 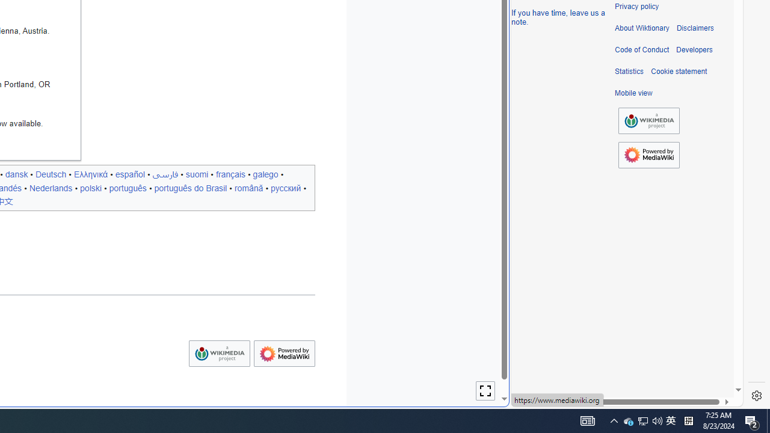 I want to click on Mobile view, so click(x=633, y=93).